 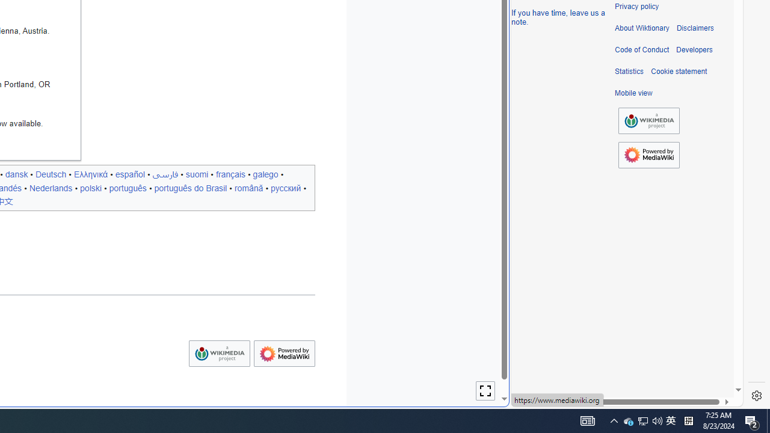 I want to click on Mobile view, so click(x=633, y=93).